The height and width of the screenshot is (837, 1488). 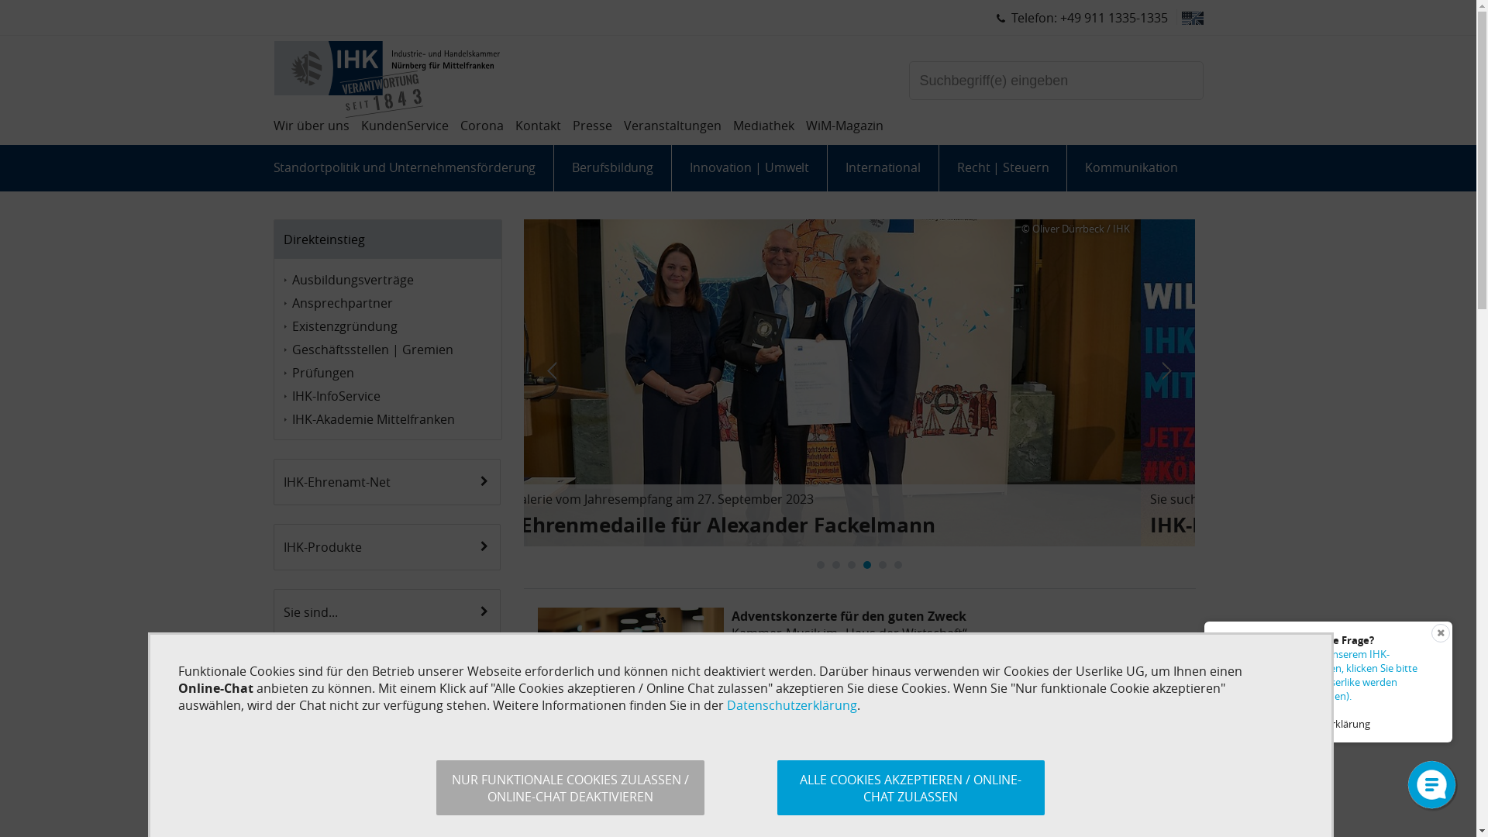 I want to click on Umfrage zur Ausbildungsstellensituation 2023, so click(x=880, y=770).